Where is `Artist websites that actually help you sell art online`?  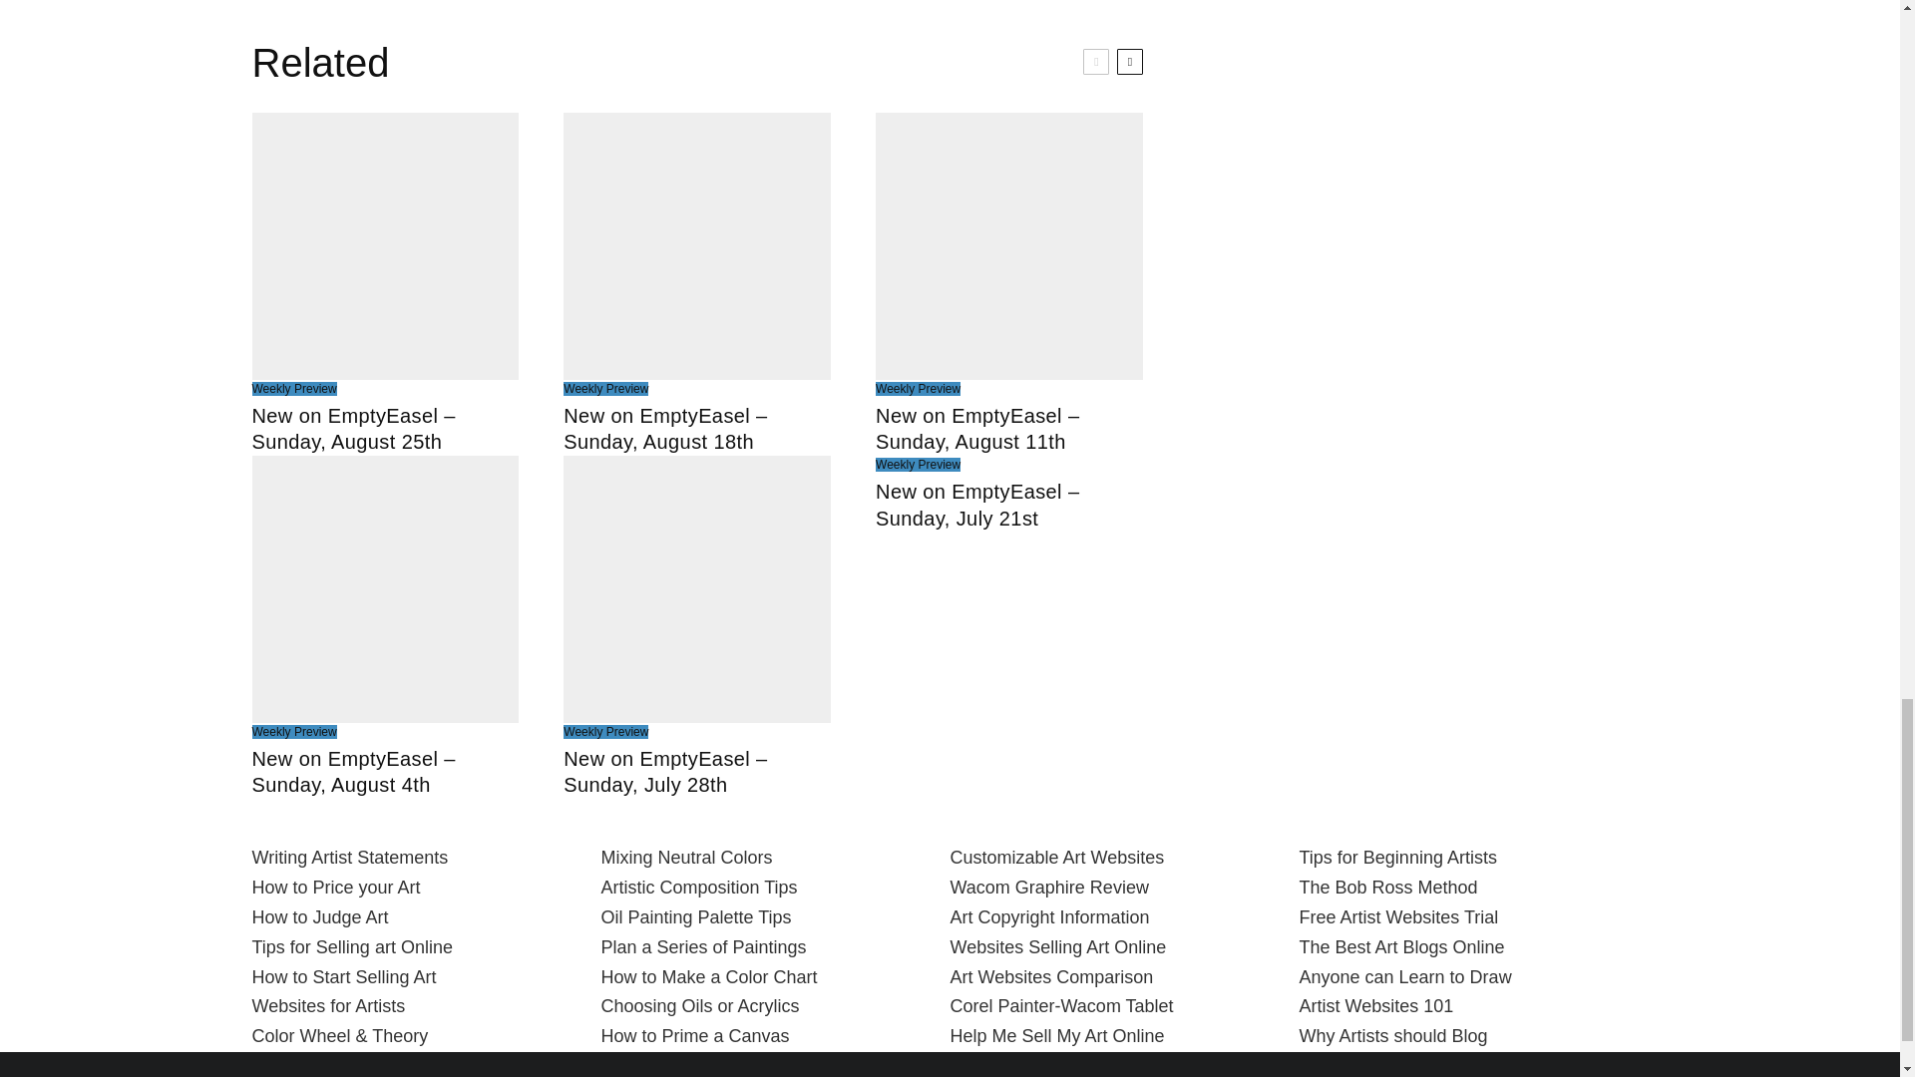 Artist websites that actually help you sell art online is located at coordinates (327, 1006).